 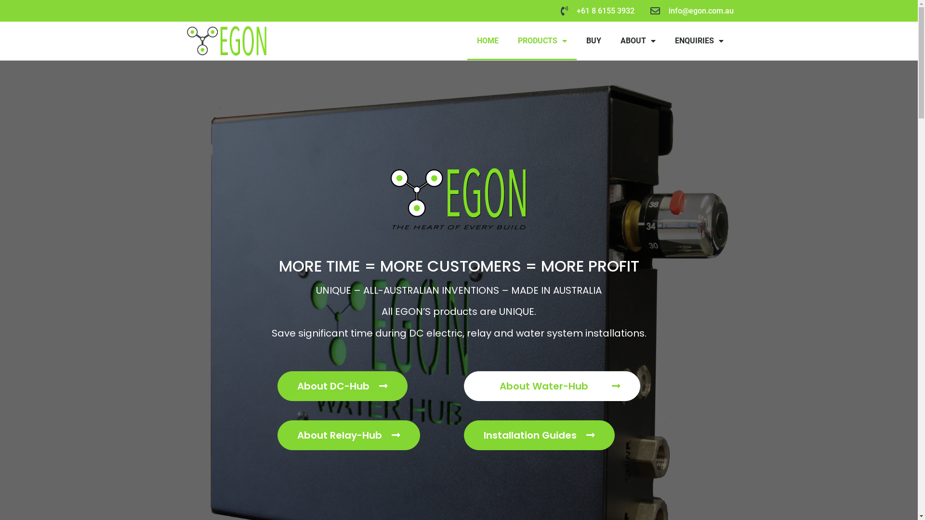 I want to click on HOME, so click(x=488, y=41).